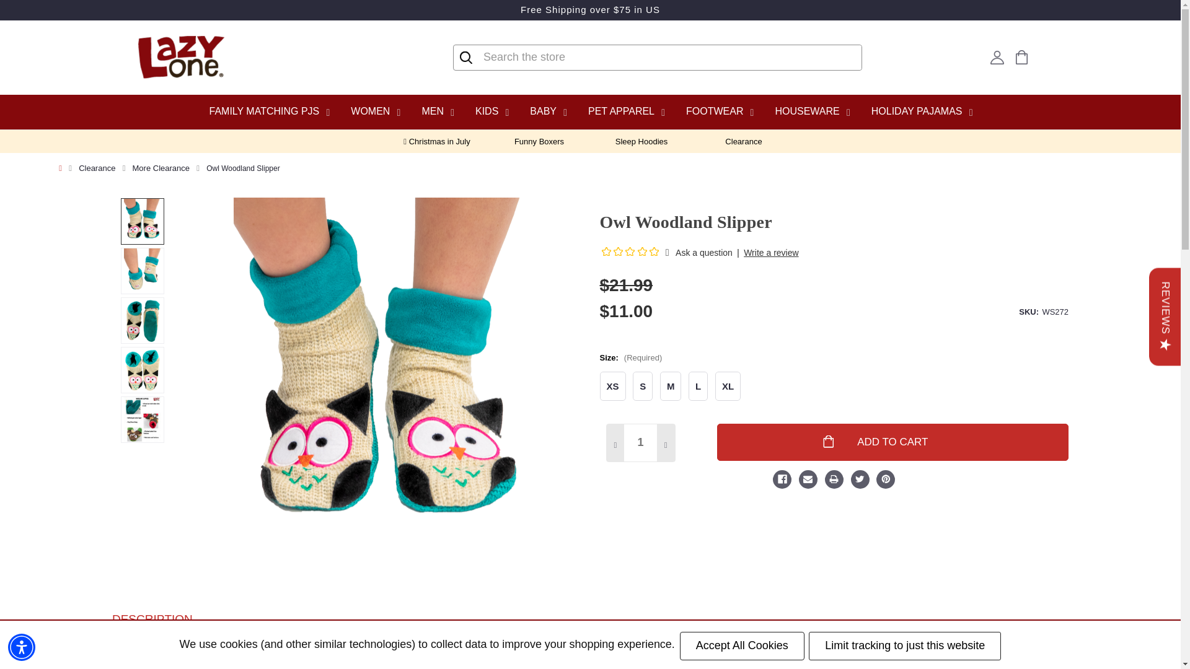 The image size is (1190, 669). Describe the element at coordinates (782, 481) in the screenshot. I see `Facebook` at that location.